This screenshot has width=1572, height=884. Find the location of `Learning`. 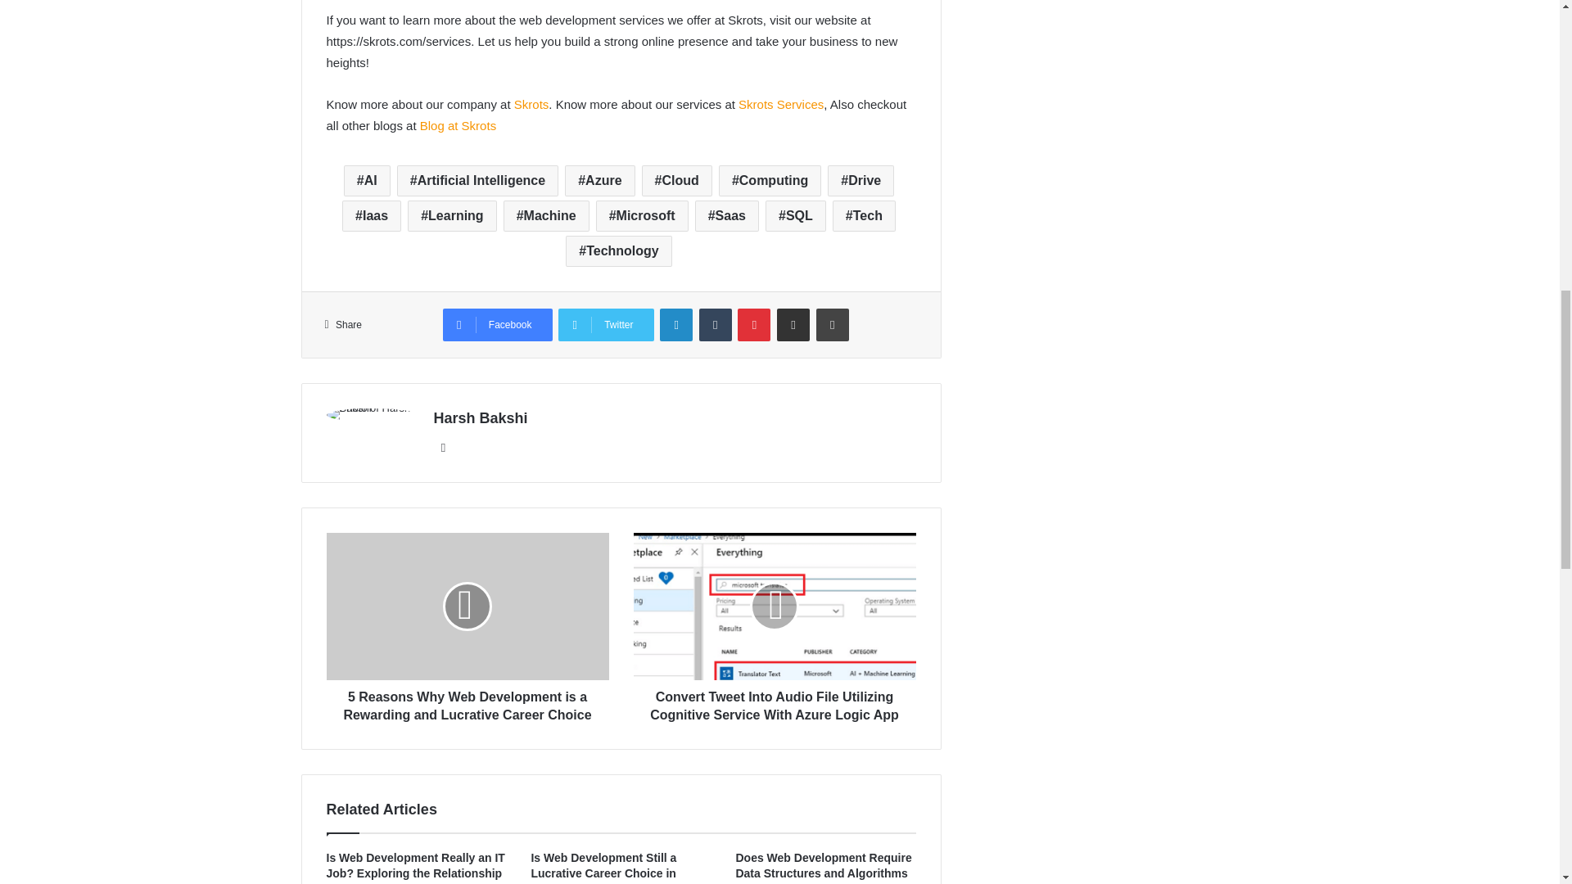

Learning is located at coordinates (452, 216).